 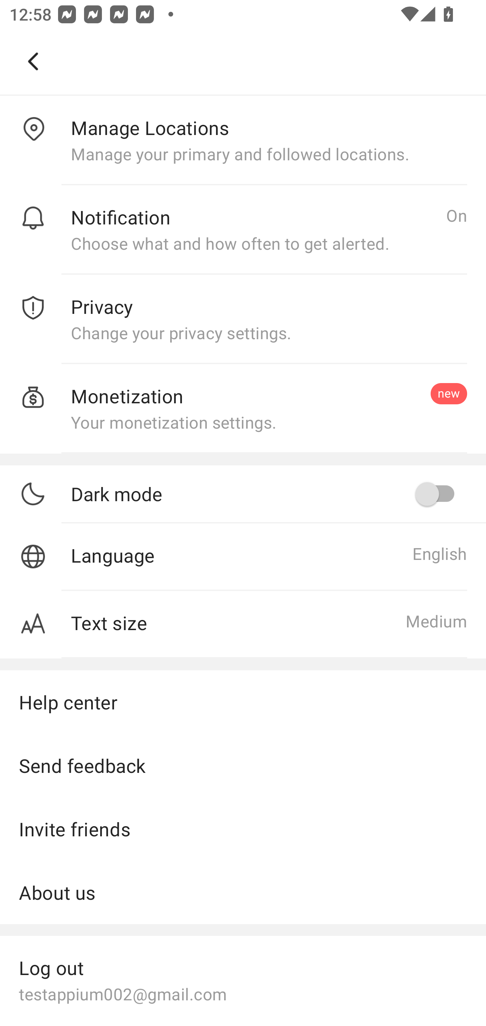 I want to click on About us, so click(x=243, y=892).